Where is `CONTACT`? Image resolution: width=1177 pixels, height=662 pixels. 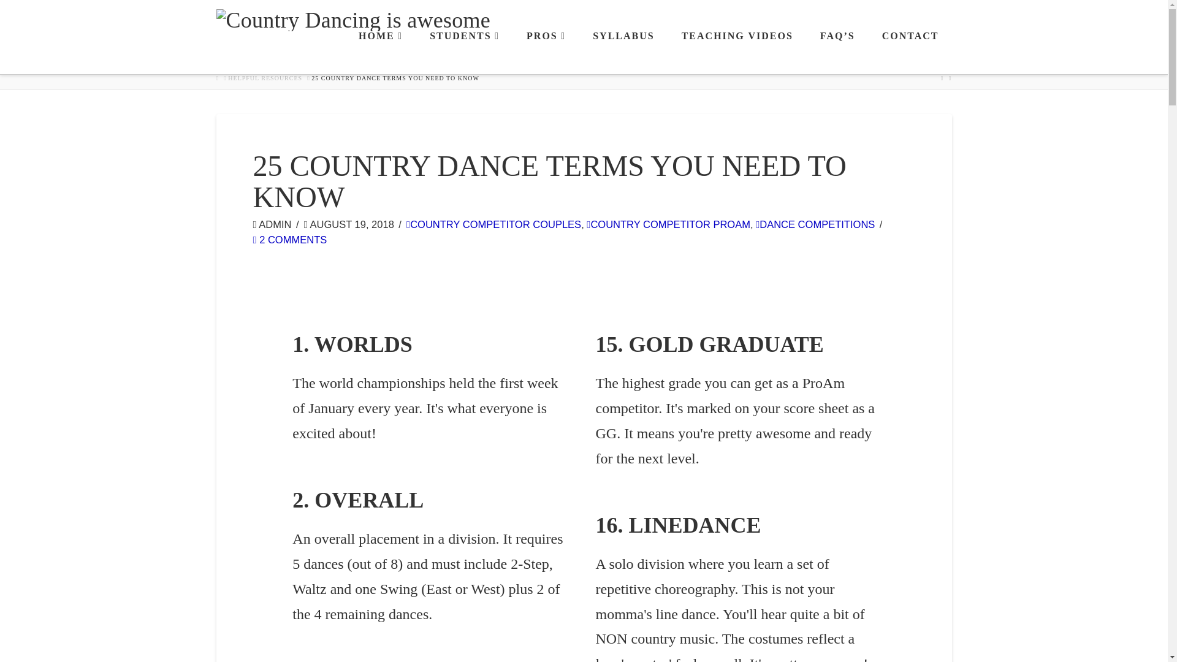
CONTACT is located at coordinates (910, 52).